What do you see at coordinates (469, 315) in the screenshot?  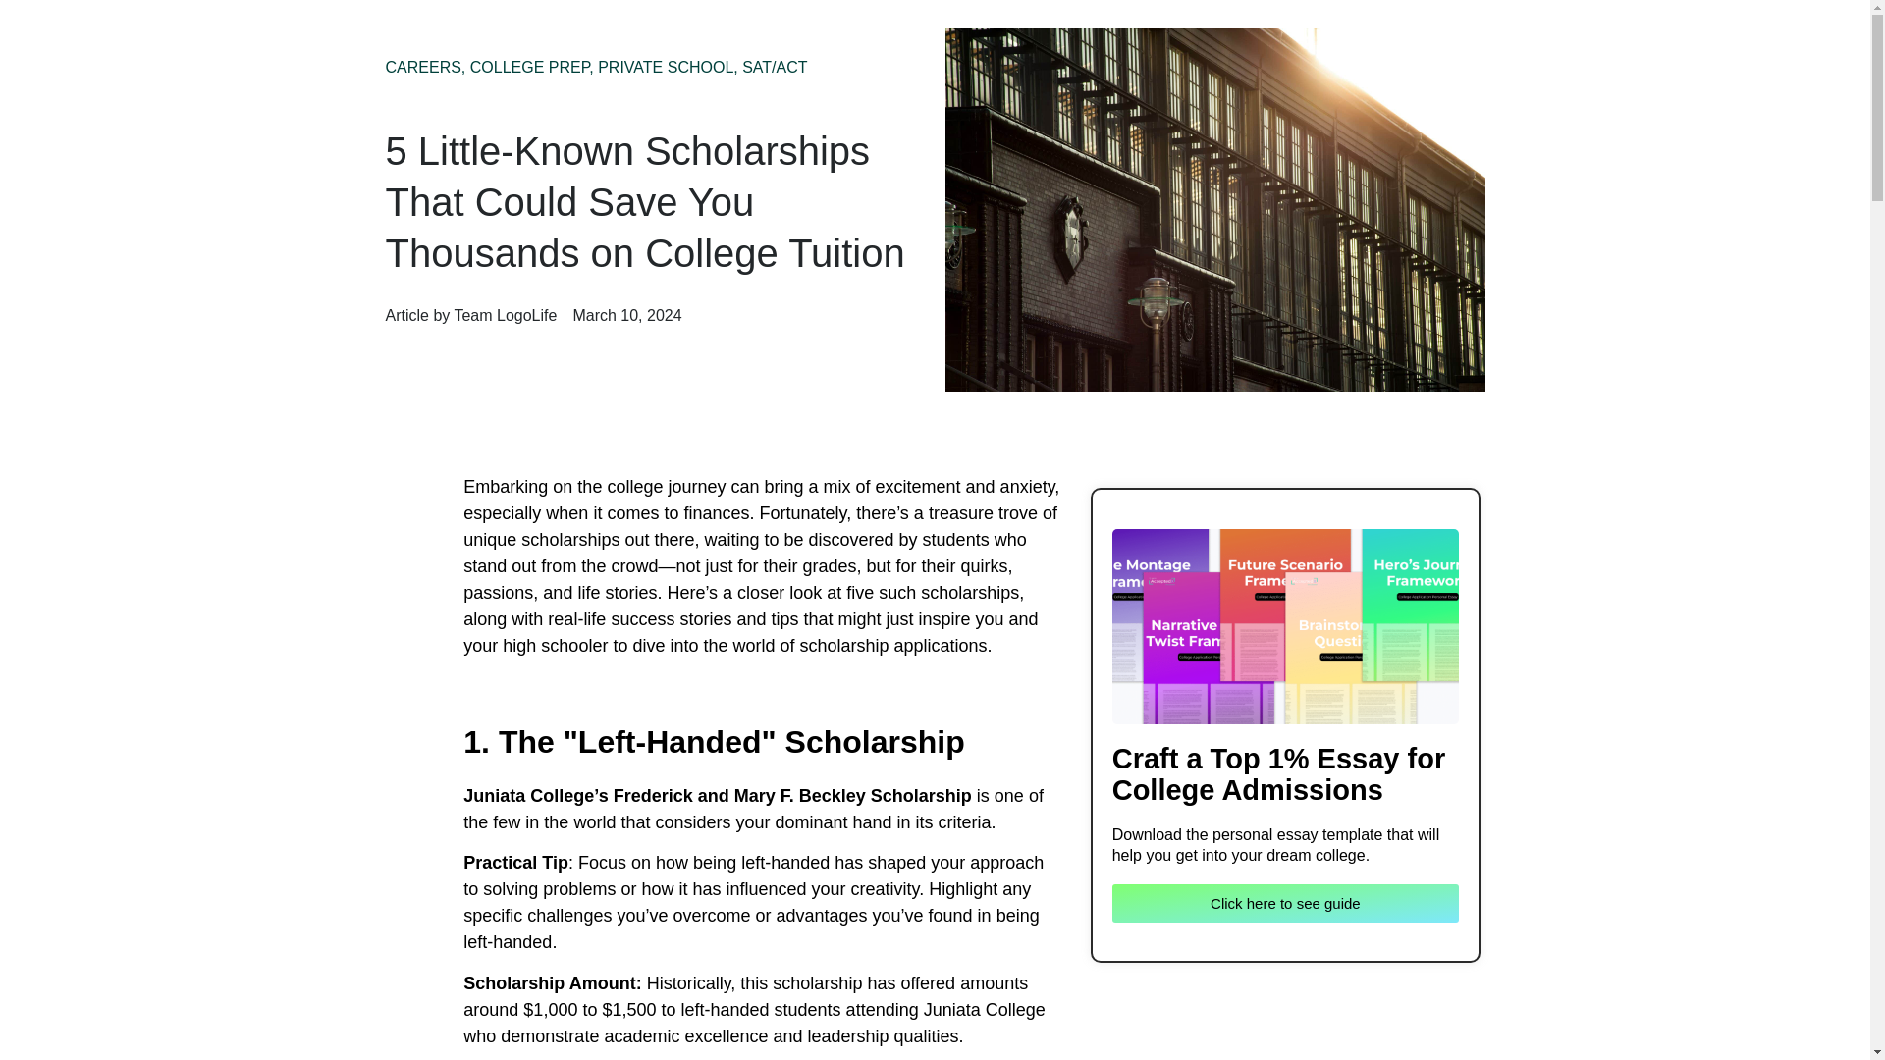 I see `Article by Team LogoLife` at bounding box center [469, 315].